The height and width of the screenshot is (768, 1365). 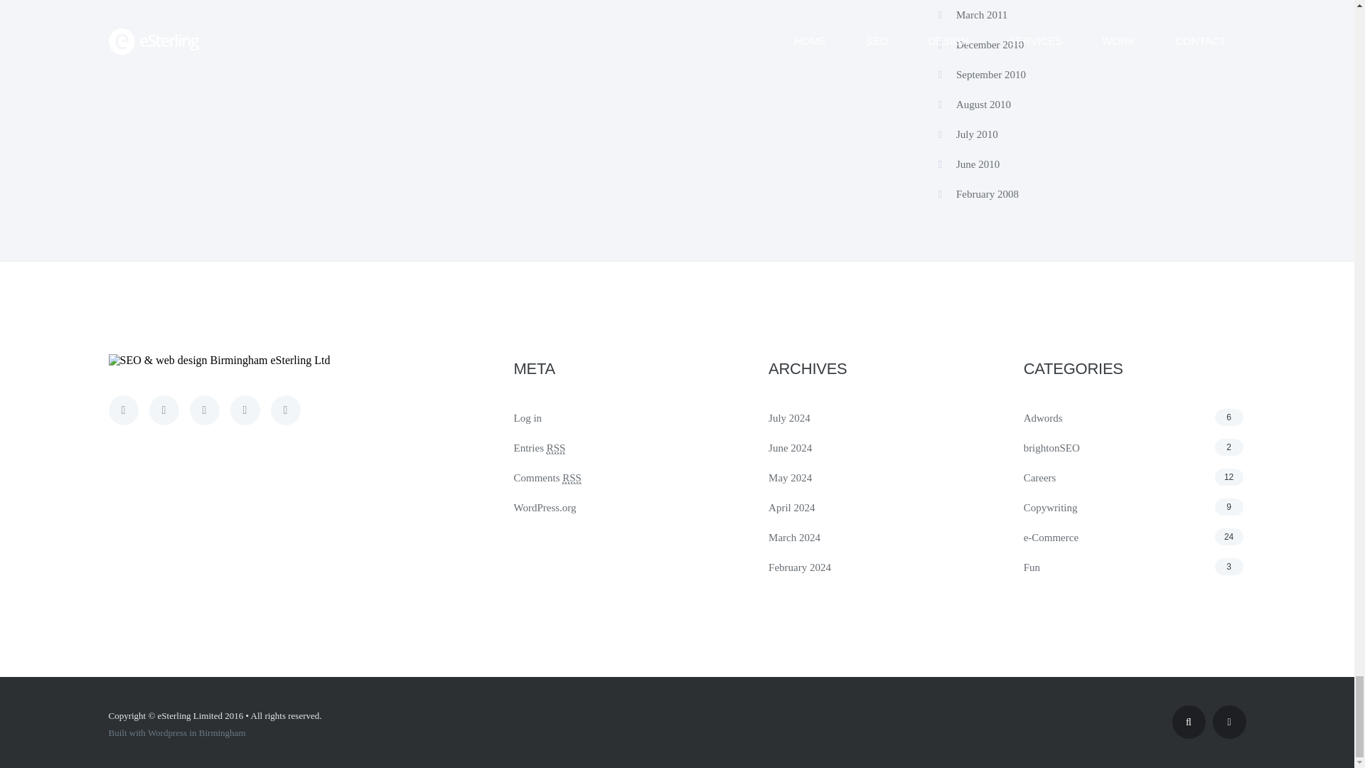 What do you see at coordinates (122, 410) in the screenshot?
I see `Twitter` at bounding box center [122, 410].